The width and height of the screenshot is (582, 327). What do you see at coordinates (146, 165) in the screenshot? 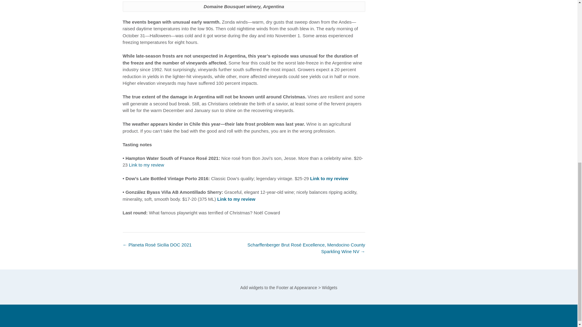
I see `Link to my review` at bounding box center [146, 165].